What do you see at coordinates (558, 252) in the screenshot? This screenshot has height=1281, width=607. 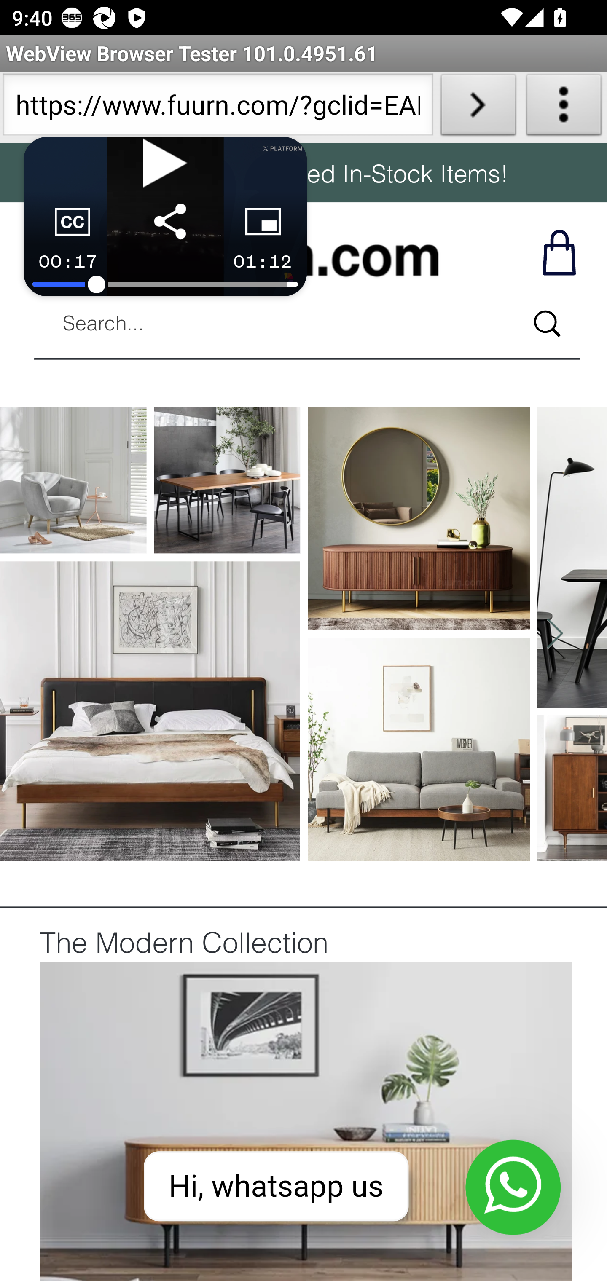 I see `Shop` at bounding box center [558, 252].